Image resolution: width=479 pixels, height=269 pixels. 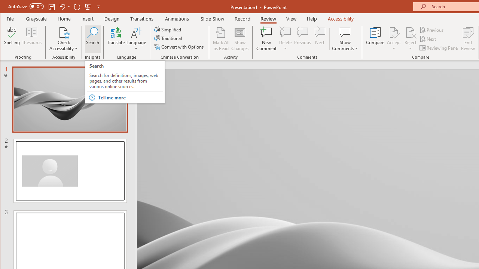 I want to click on Reject Change, so click(x=410, y=32).